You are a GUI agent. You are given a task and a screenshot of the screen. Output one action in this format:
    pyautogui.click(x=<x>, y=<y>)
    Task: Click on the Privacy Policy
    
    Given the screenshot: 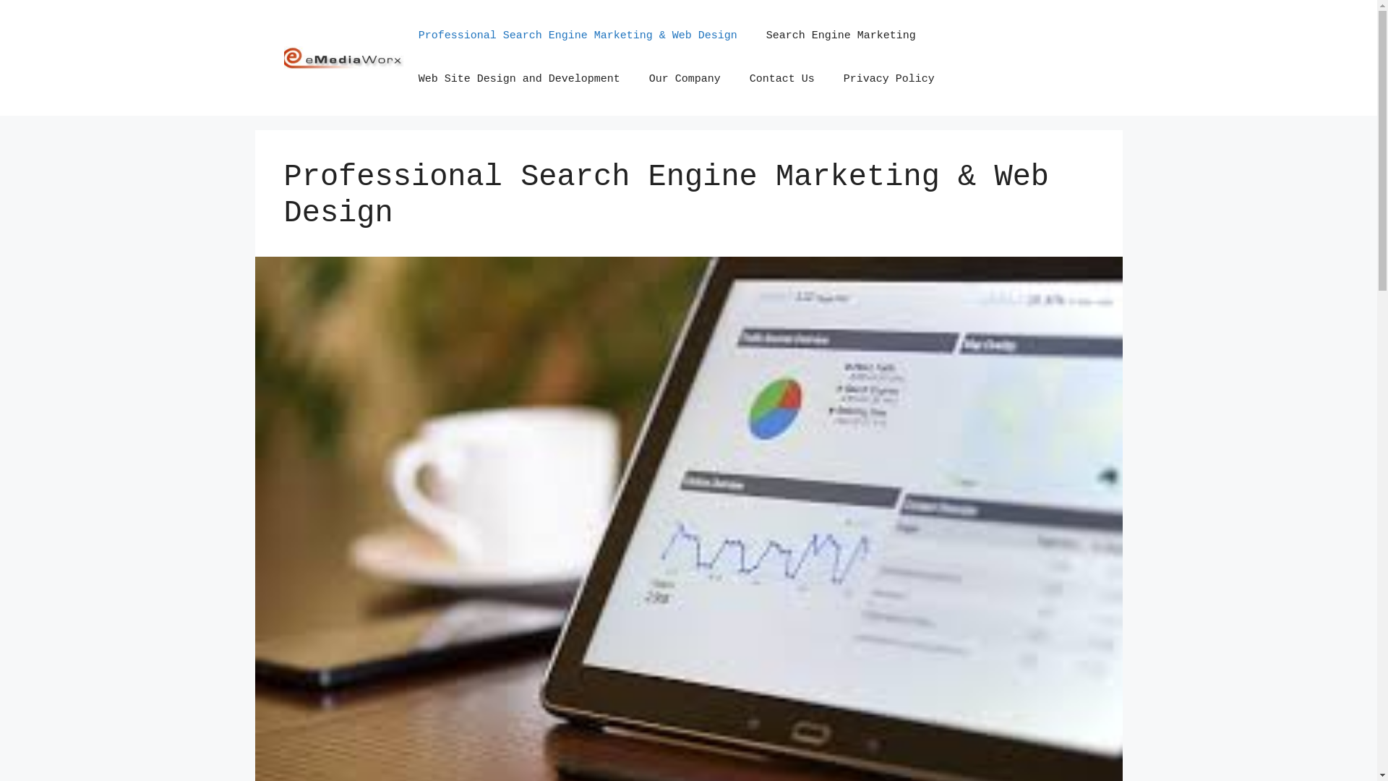 What is the action you would take?
    pyautogui.click(x=889, y=80)
    